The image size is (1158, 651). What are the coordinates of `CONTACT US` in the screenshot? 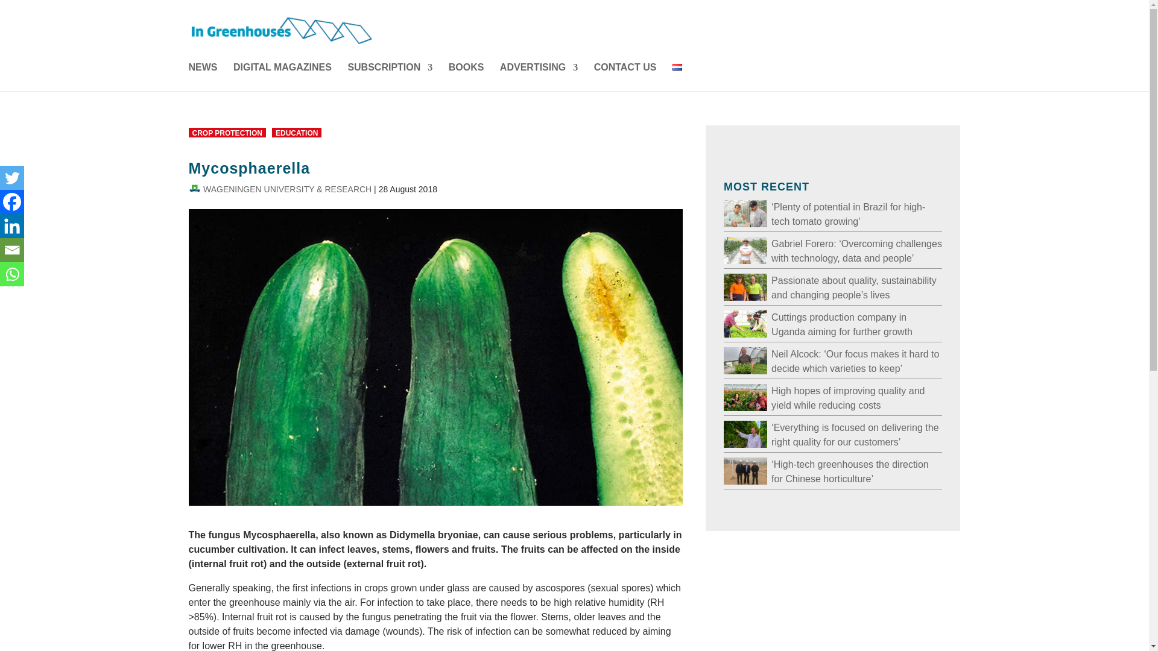 It's located at (625, 77).